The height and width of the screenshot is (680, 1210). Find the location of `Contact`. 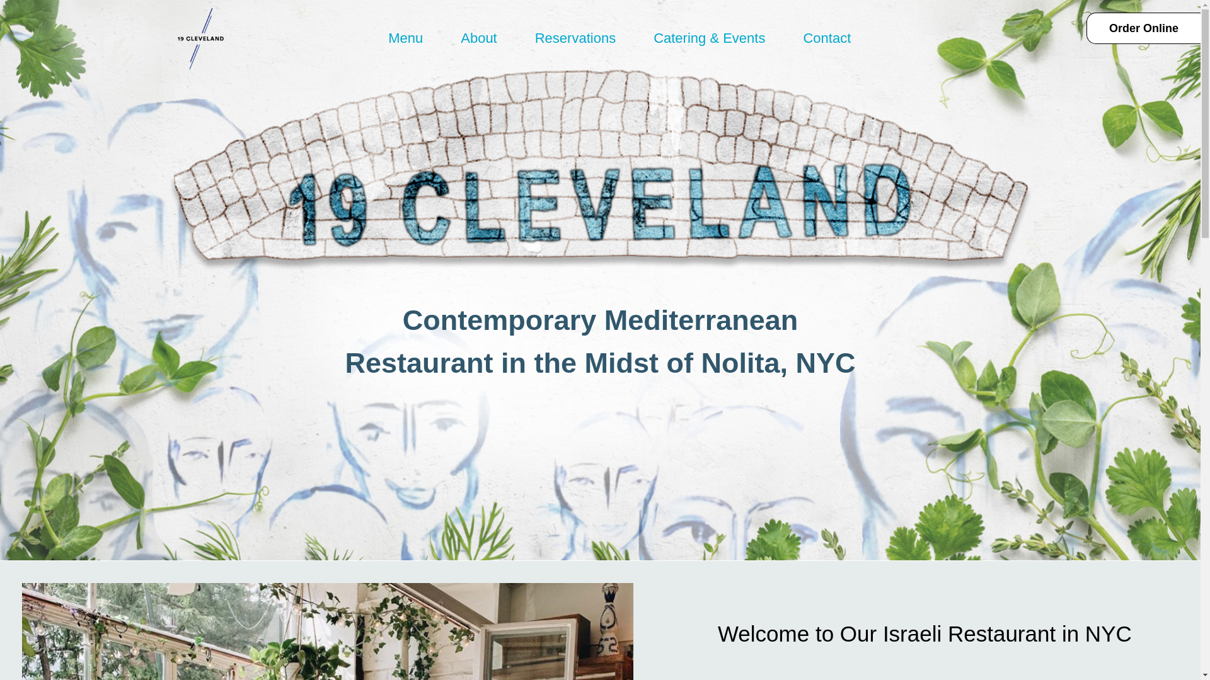

Contact is located at coordinates (827, 38).